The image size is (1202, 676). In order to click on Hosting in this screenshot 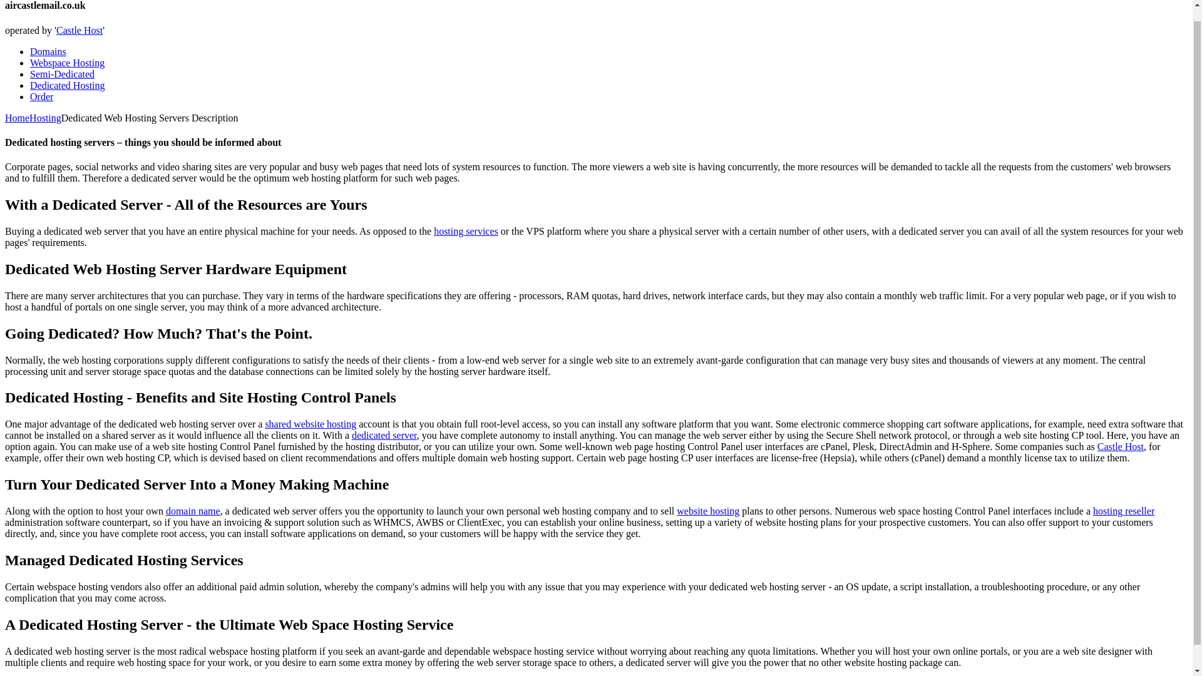, I will do `click(45, 118)`.